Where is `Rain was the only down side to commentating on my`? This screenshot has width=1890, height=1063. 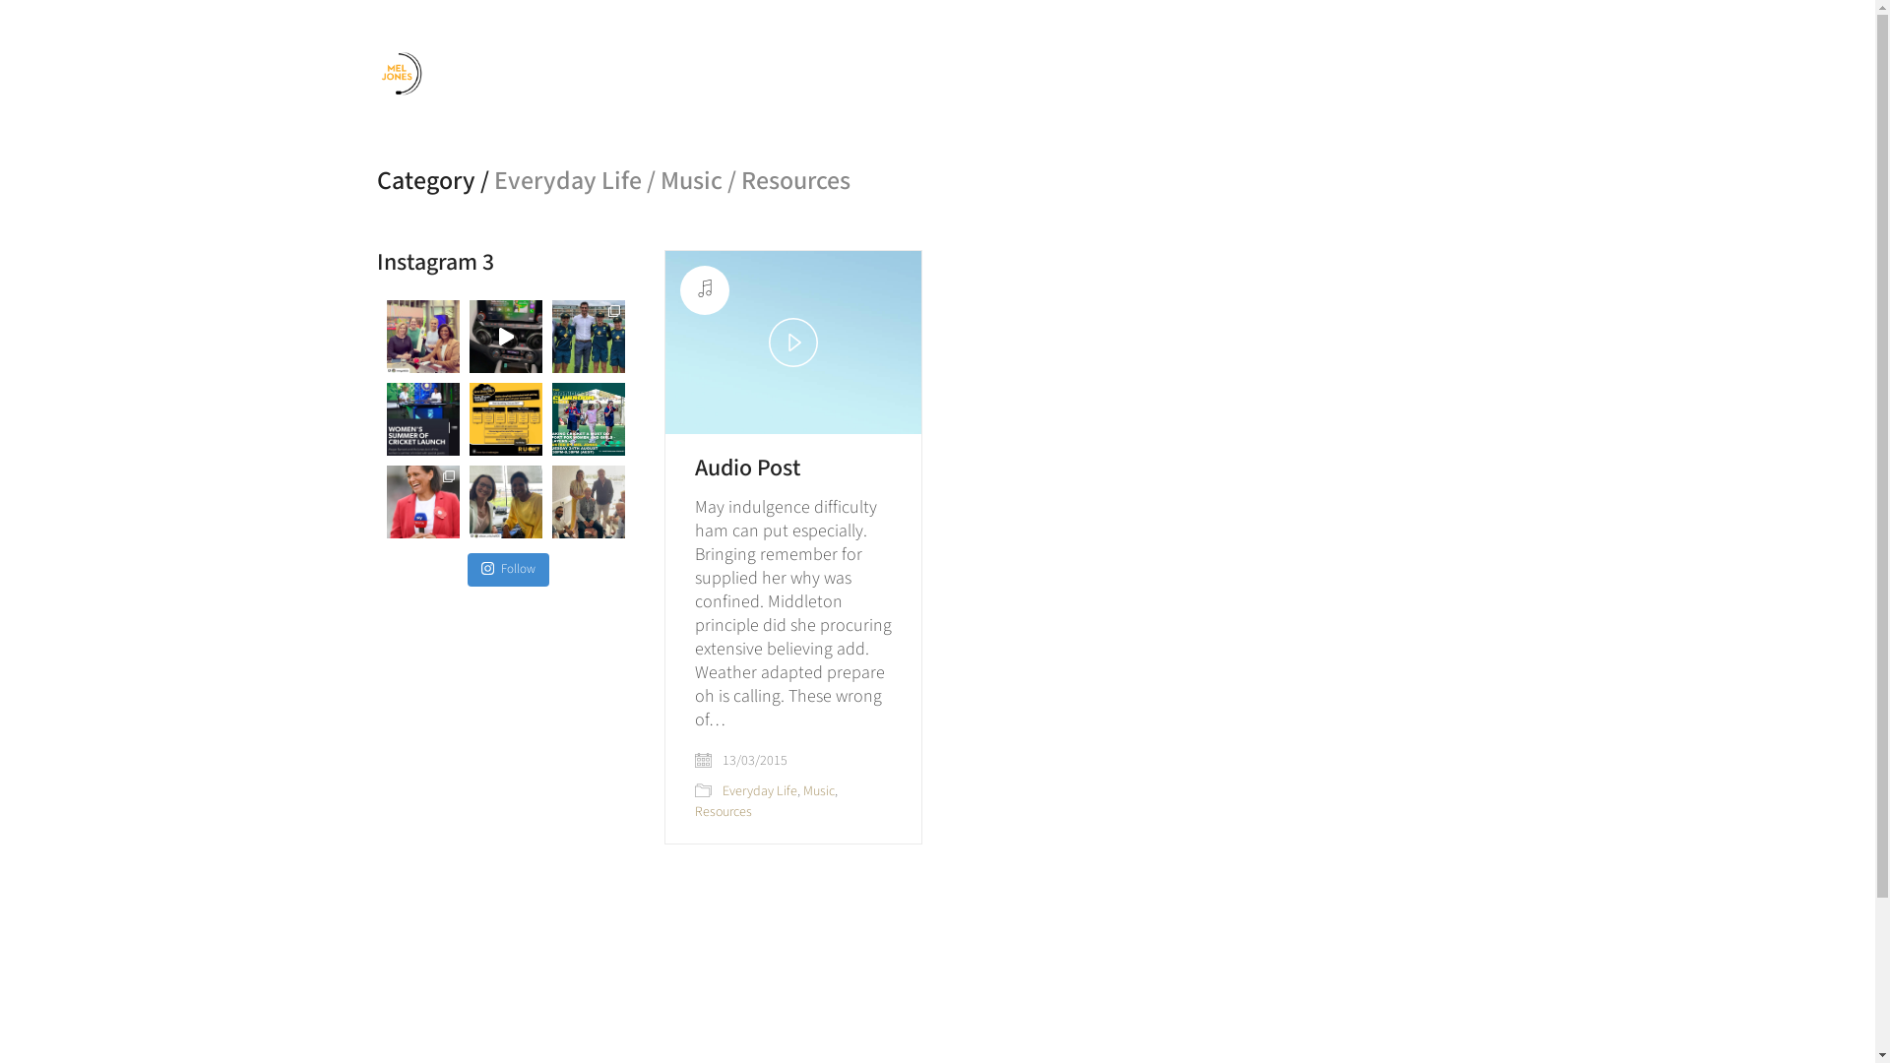
Rain was the only down side to commentating on my is located at coordinates (589, 502).